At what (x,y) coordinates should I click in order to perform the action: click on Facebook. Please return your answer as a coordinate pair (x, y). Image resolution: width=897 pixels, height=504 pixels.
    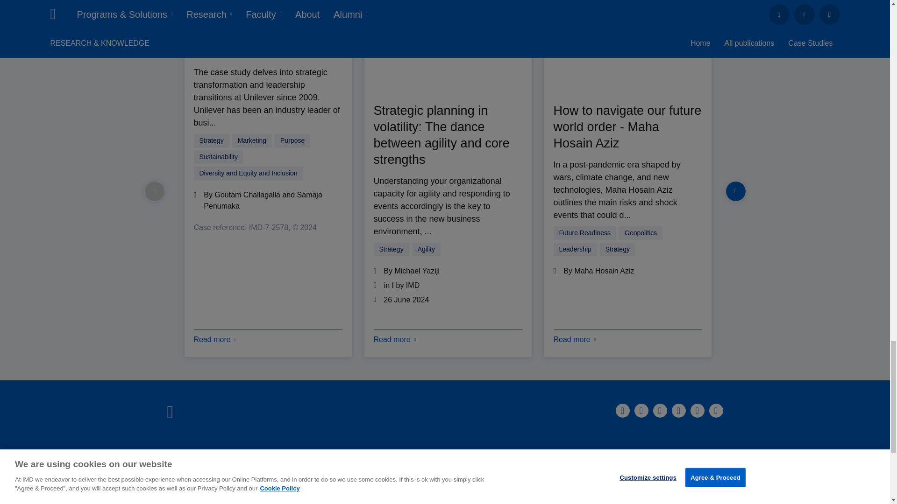
    Looking at the image, I should click on (641, 411).